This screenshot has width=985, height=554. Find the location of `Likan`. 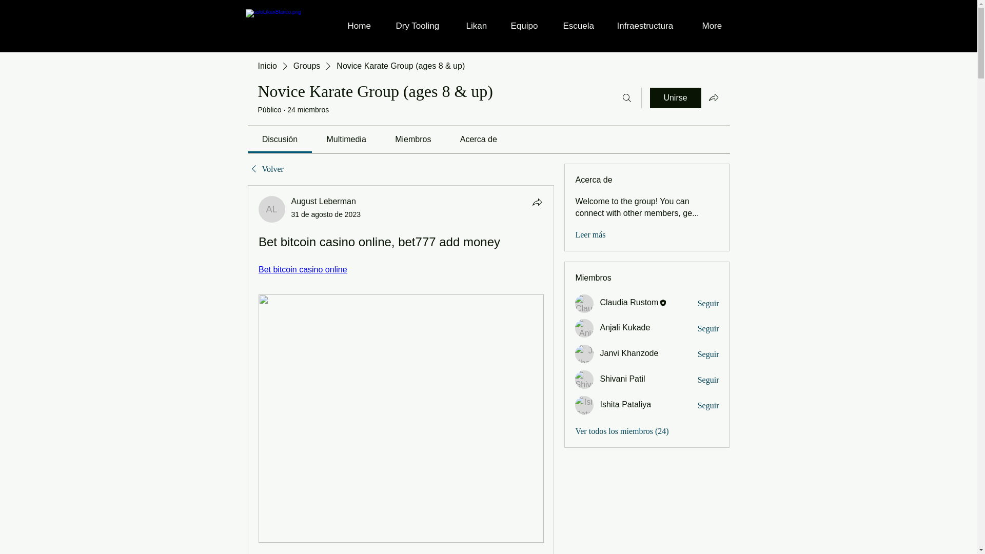

Likan is located at coordinates (481, 26).